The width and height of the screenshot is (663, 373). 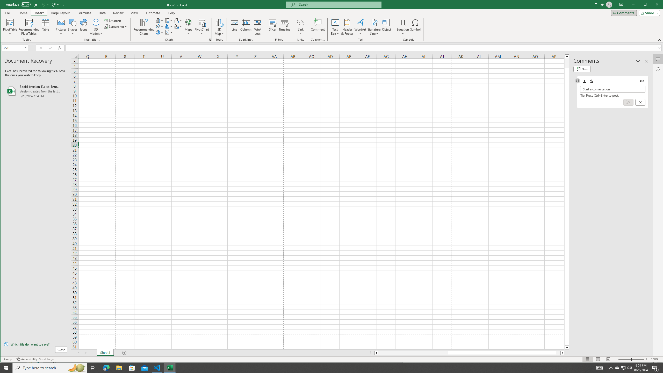 What do you see at coordinates (347, 27) in the screenshot?
I see `Header & Footer...` at bounding box center [347, 27].